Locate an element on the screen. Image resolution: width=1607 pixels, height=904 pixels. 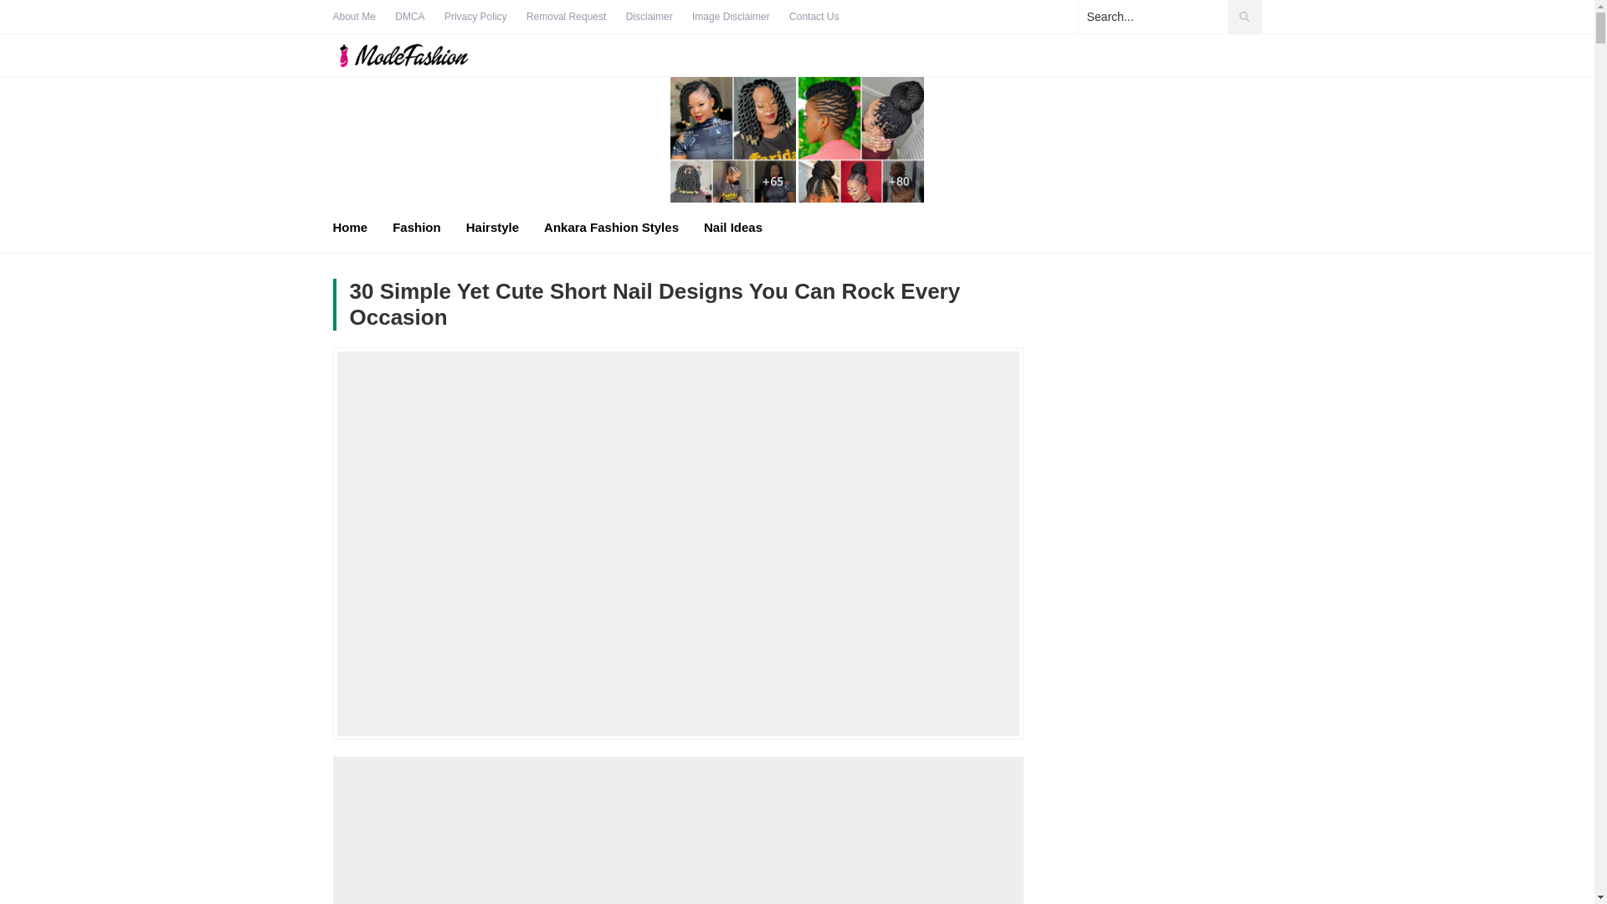
Fashion Lifestyle Trends is located at coordinates (420, 55).